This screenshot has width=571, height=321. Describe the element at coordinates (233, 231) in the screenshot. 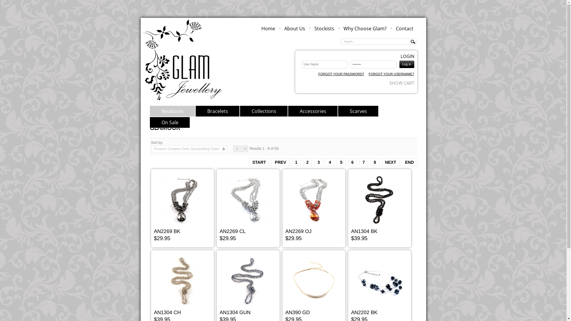

I see `AN2269 CL` at that location.